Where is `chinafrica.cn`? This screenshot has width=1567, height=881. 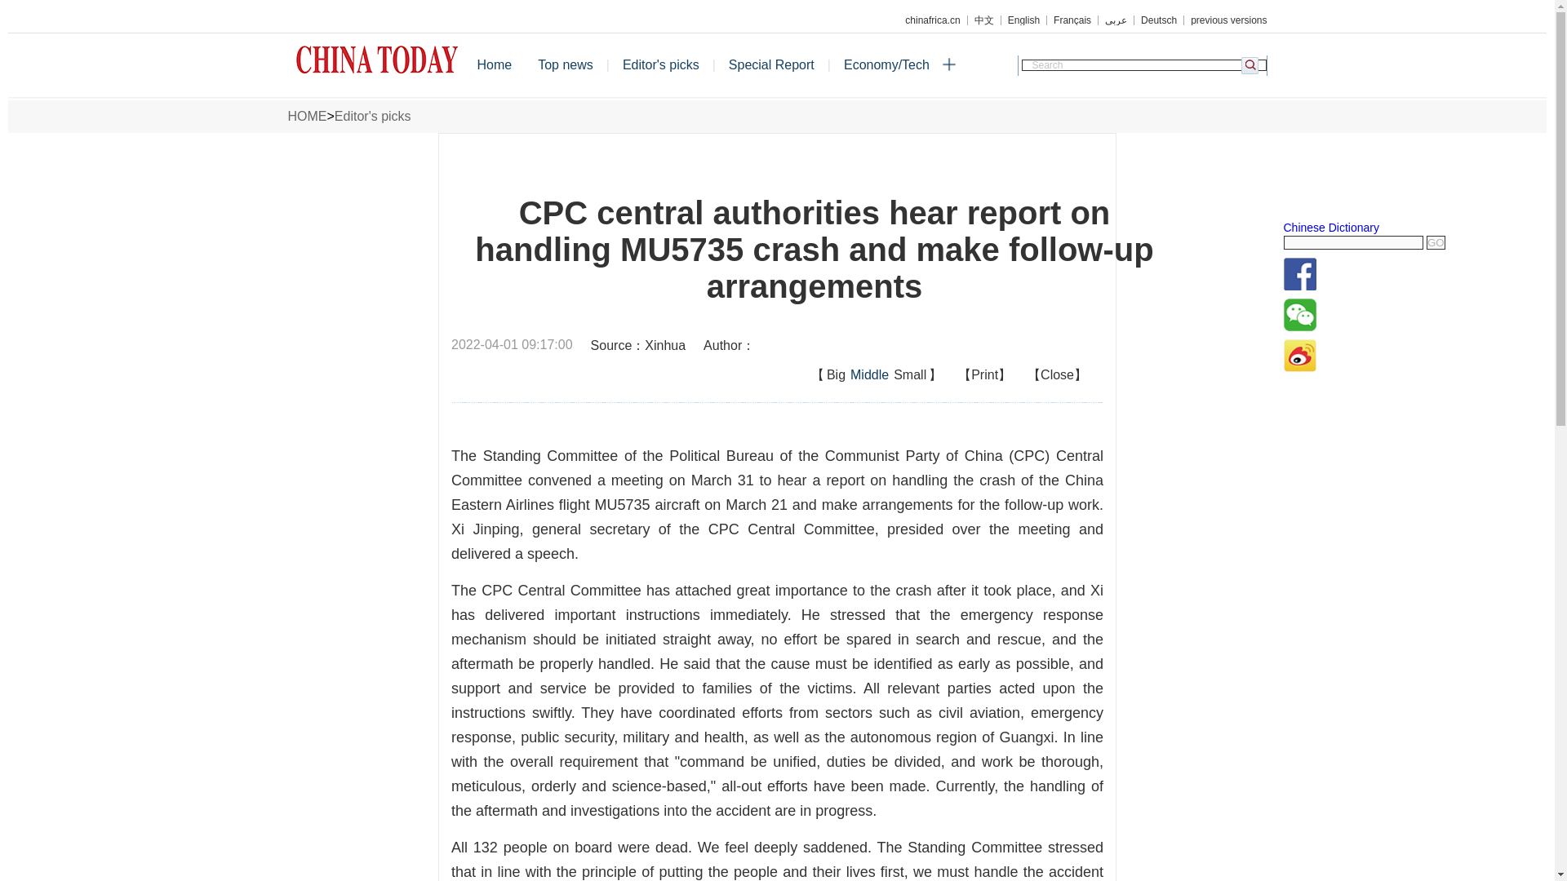
chinafrica.cn is located at coordinates (932, 20).